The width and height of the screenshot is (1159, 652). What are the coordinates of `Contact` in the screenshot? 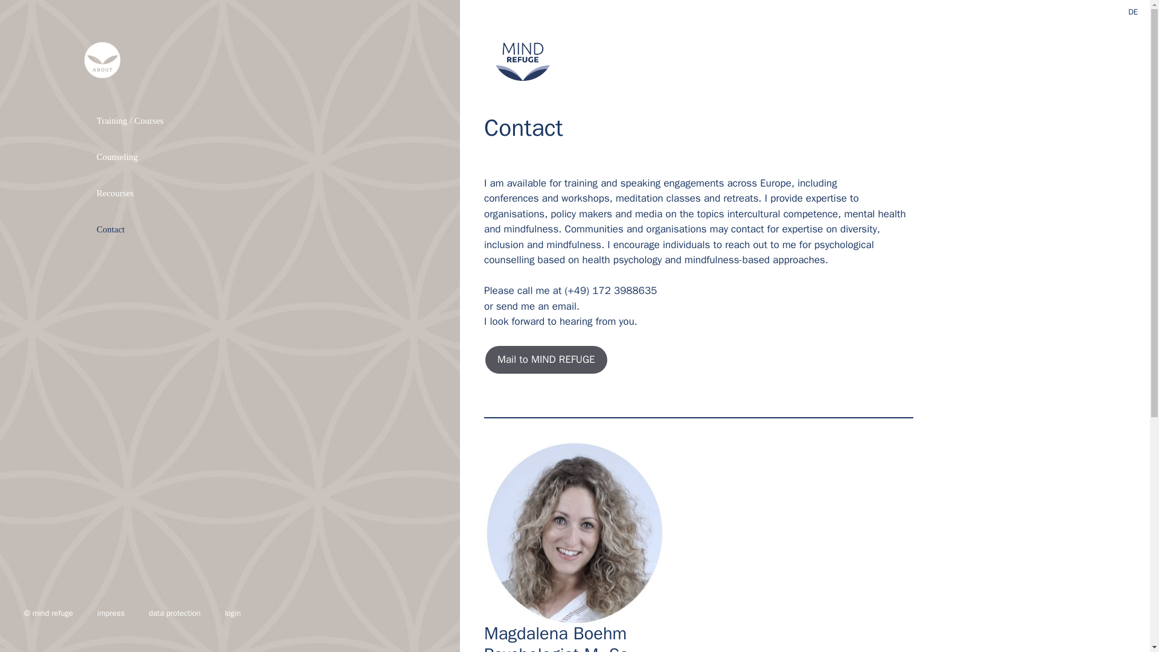 It's located at (243, 229).